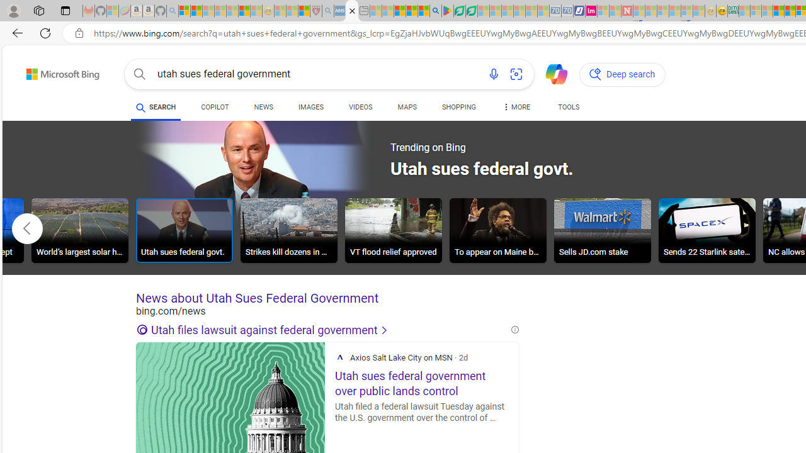 The width and height of the screenshot is (806, 453). Describe the element at coordinates (322, 330) in the screenshot. I see `Utah files lawsuit against federal government` at that location.